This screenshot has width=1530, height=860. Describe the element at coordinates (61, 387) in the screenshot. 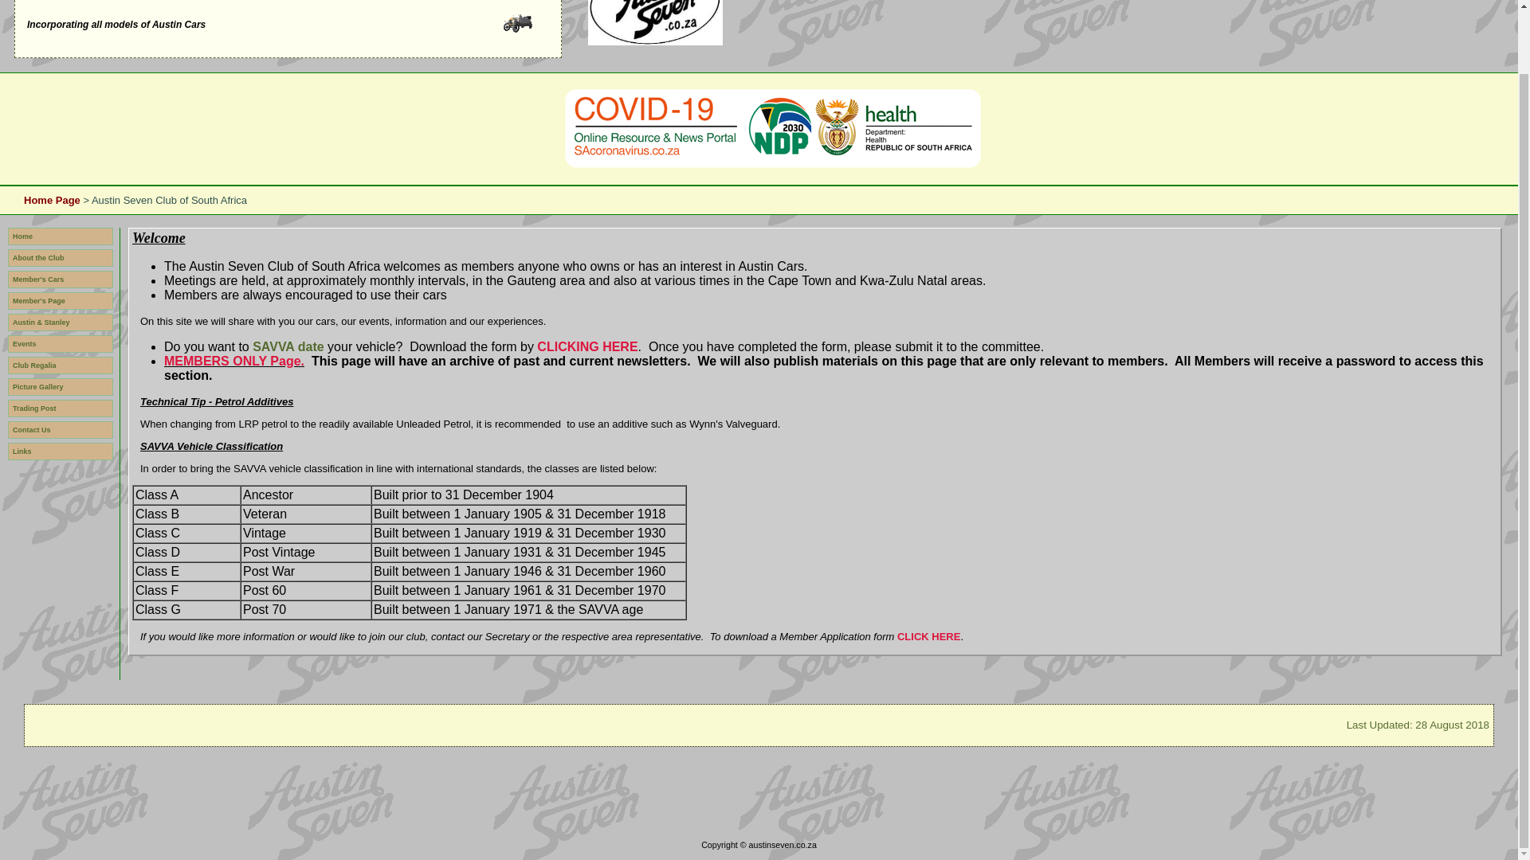

I see `Picture Gallery` at that location.